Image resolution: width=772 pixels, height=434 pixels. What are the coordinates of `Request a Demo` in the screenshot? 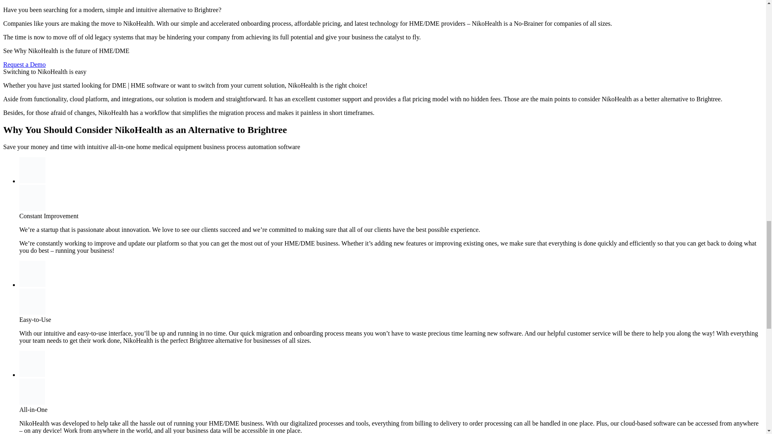 It's located at (24, 64).